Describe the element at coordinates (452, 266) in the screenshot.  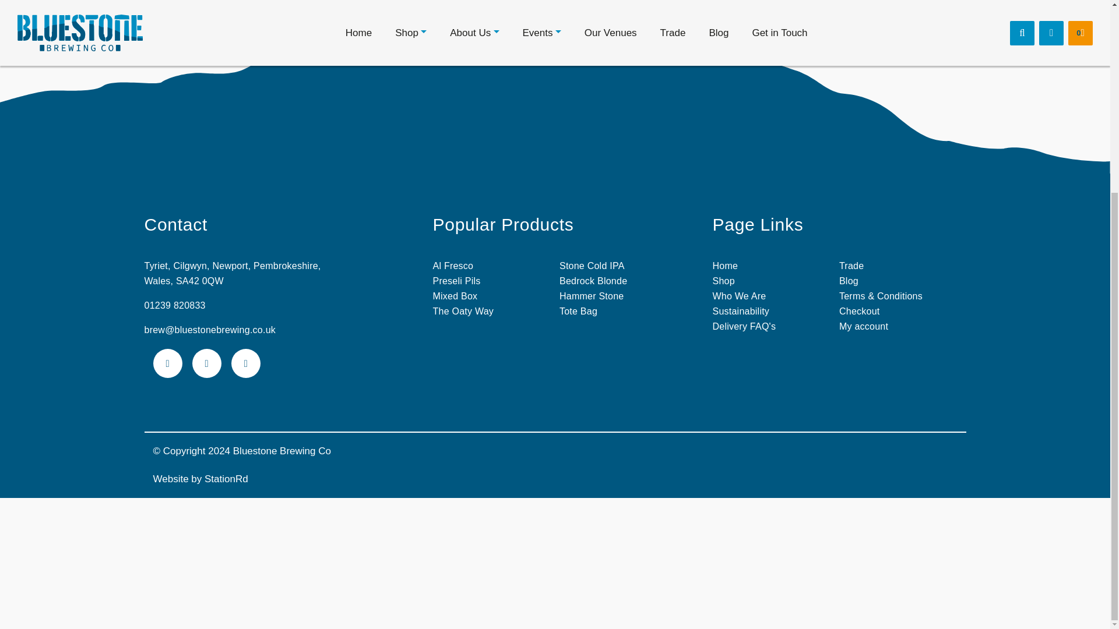
I see `Al Fresco` at that location.